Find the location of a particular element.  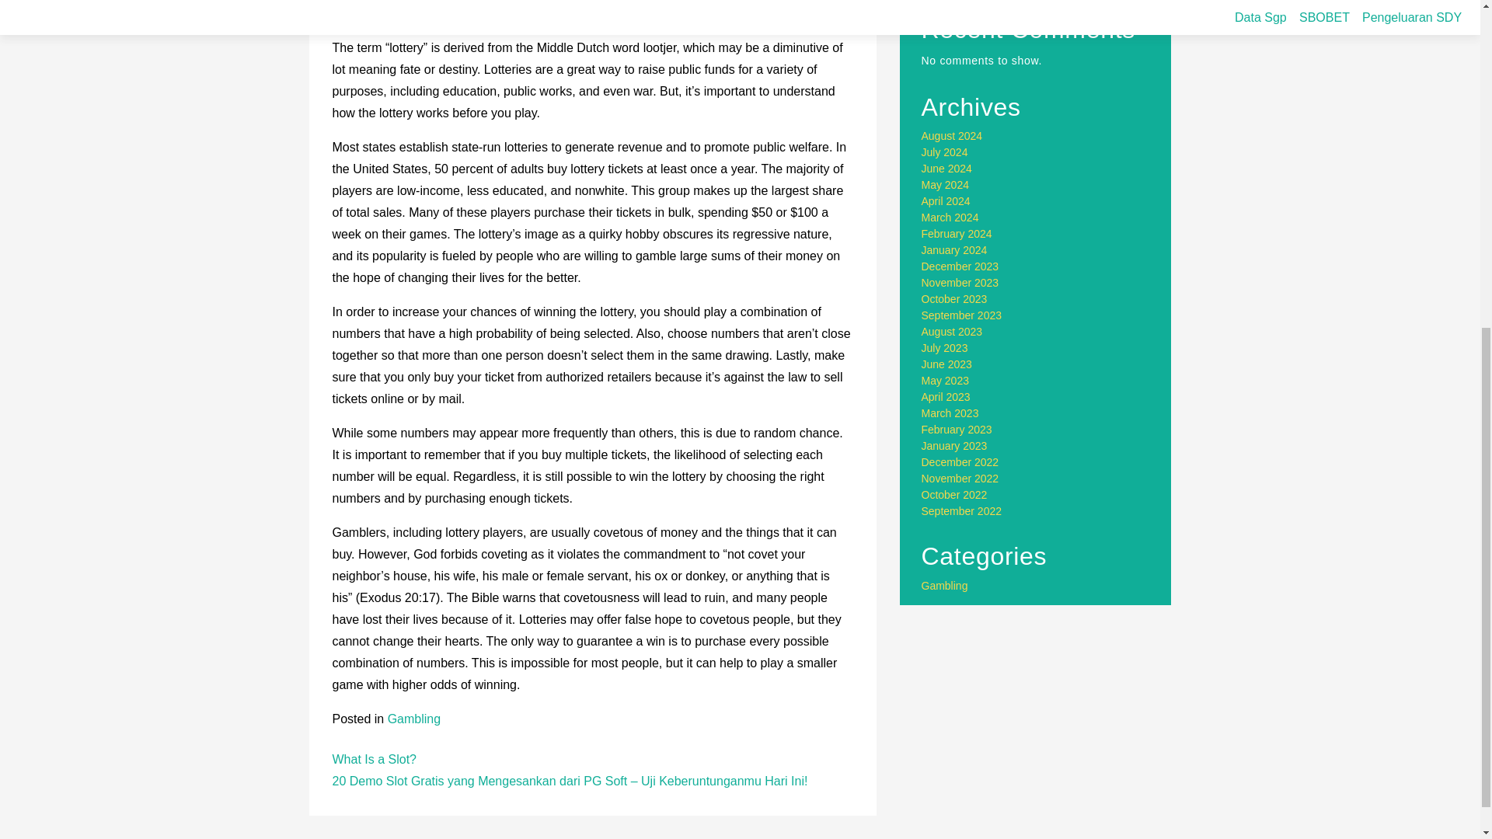

October 2022 is located at coordinates (954, 494).